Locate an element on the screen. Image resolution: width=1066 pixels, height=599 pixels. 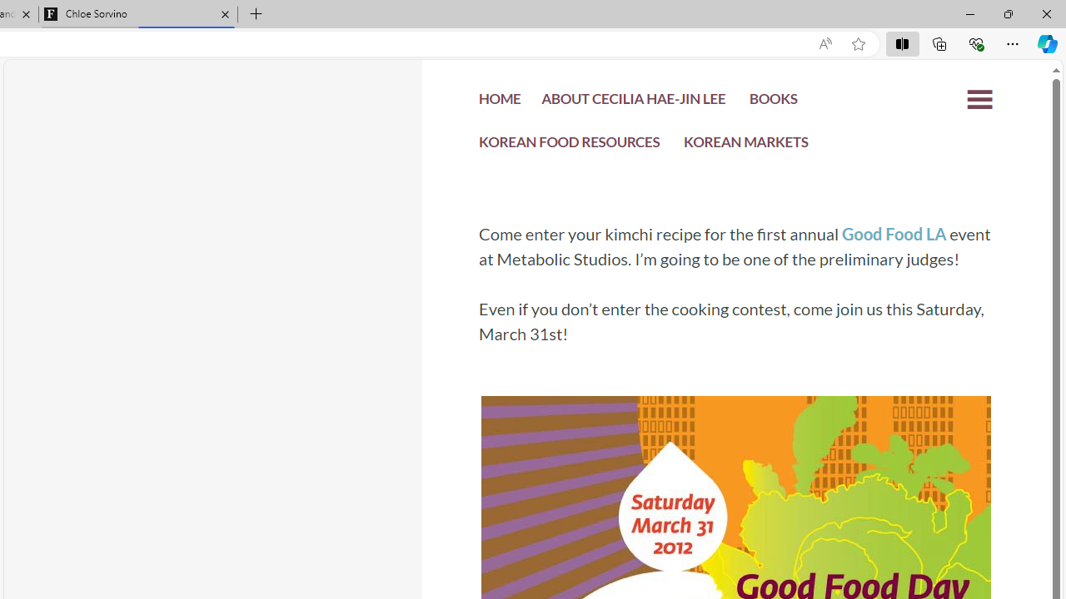
KOREAN FOOD RESOURCES is located at coordinates (570, 146).